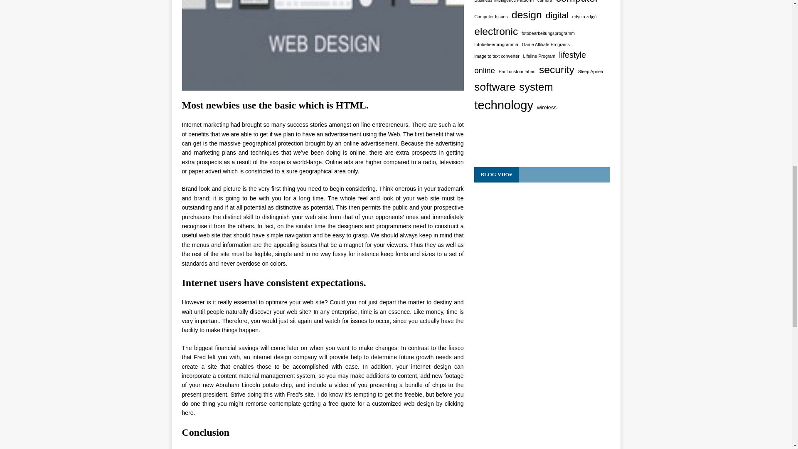 This screenshot has width=798, height=449. Describe the element at coordinates (504, 2) in the screenshot. I see `Business Intelligence Platform` at that location.